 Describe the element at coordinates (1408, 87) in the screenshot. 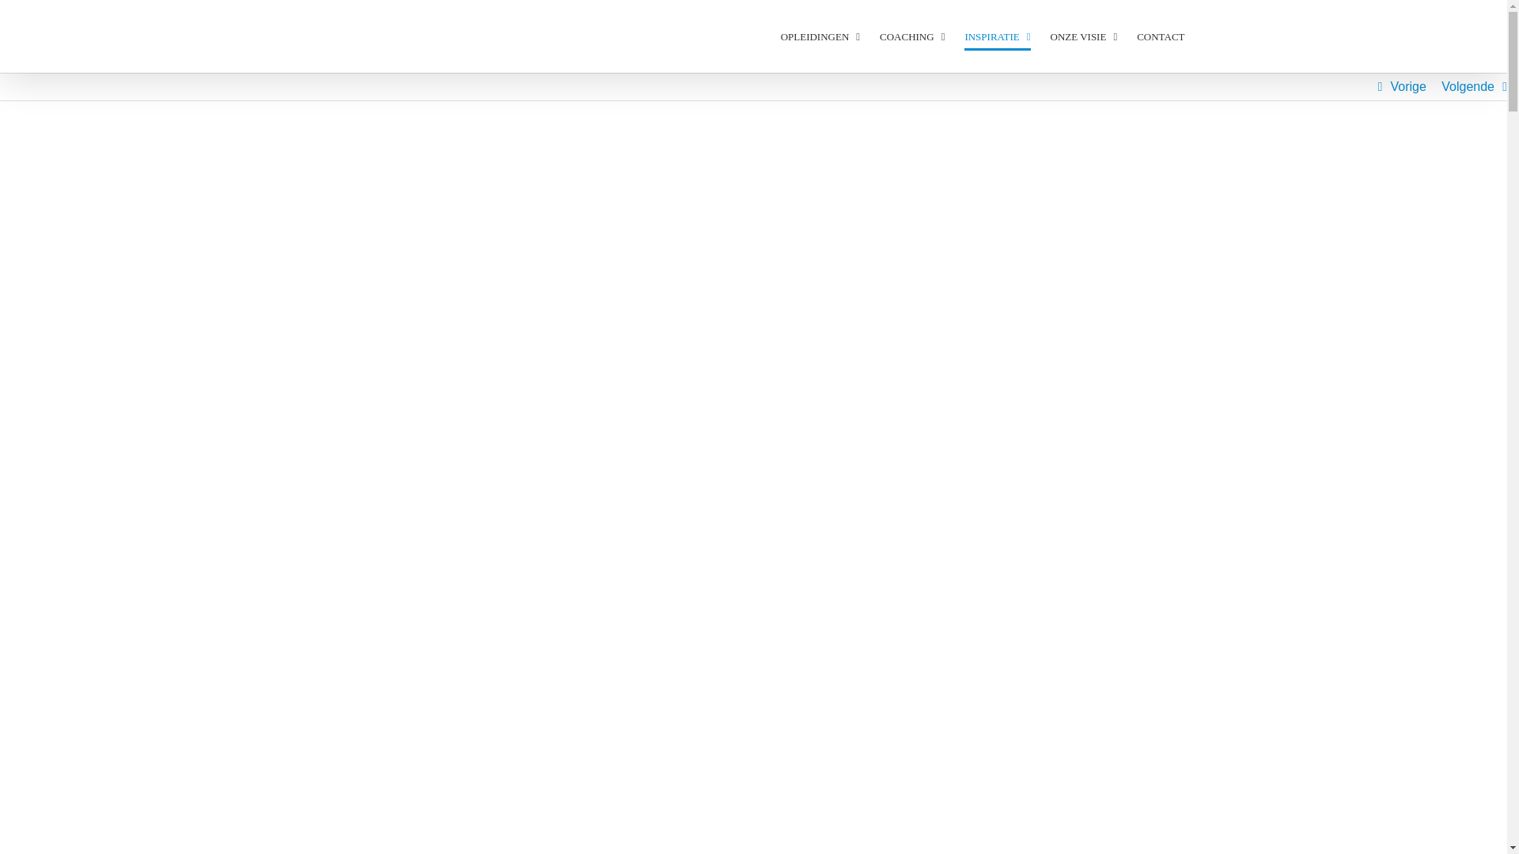

I see `Vorige` at that location.